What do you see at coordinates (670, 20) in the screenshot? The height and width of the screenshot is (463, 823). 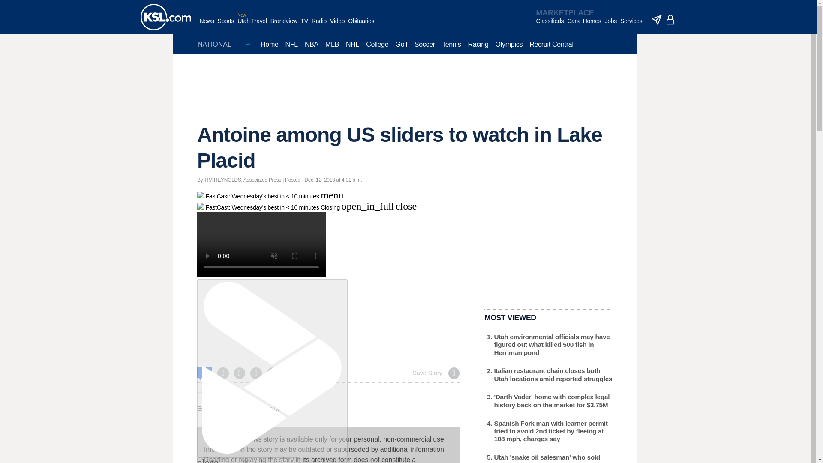 I see `account - logged out` at bounding box center [670, 20].